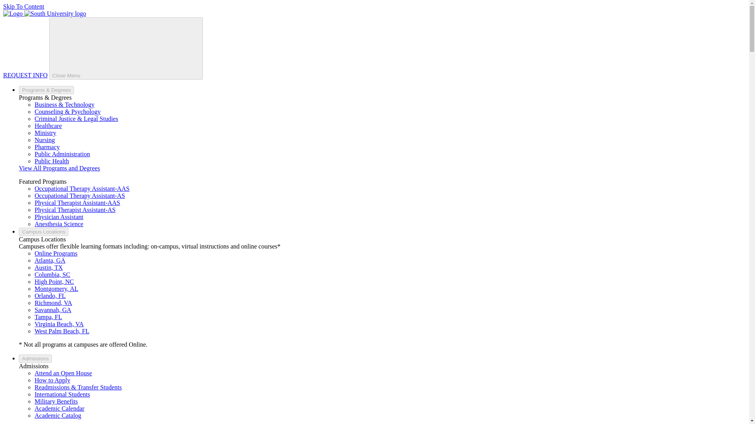  I want to click on Campus Locations, so click(44, 232).